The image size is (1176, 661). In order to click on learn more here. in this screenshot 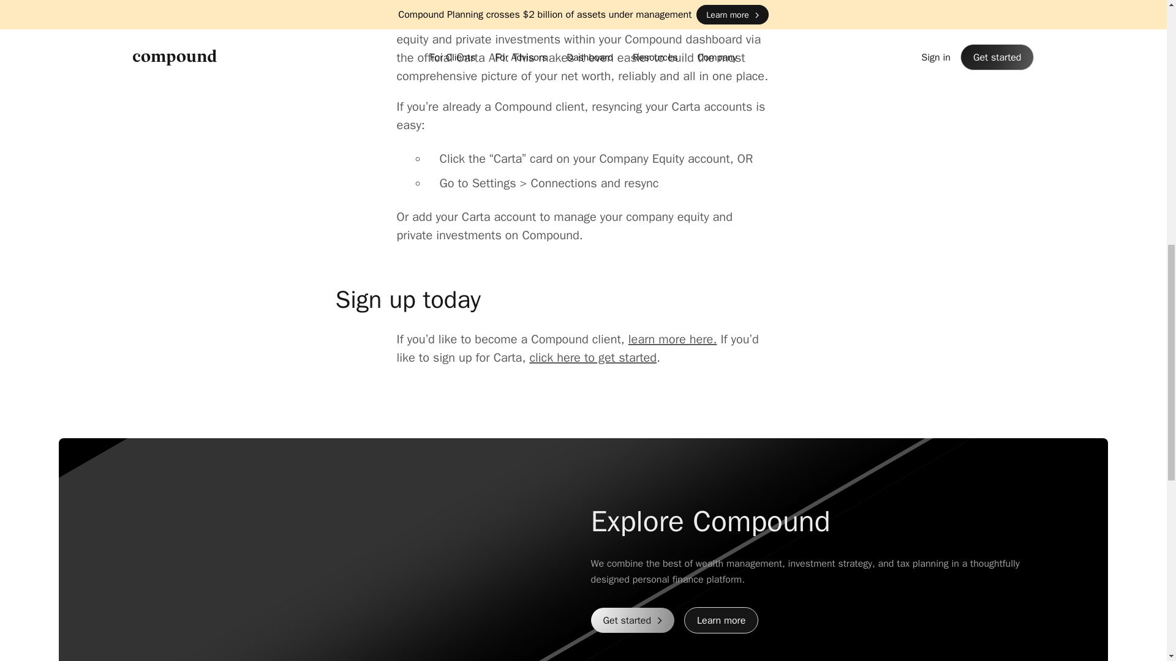, I will do `click(673, 339)`.